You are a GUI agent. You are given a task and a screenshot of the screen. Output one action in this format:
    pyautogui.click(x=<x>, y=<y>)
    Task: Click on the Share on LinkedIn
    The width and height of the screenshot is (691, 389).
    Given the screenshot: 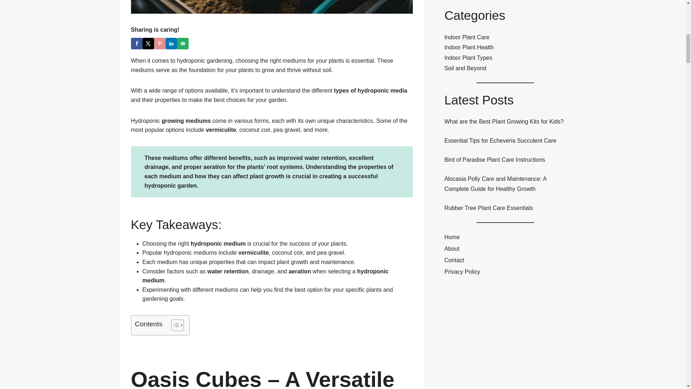 What is the action you would take?
    pyautogui.click(x=171, y=43)
    